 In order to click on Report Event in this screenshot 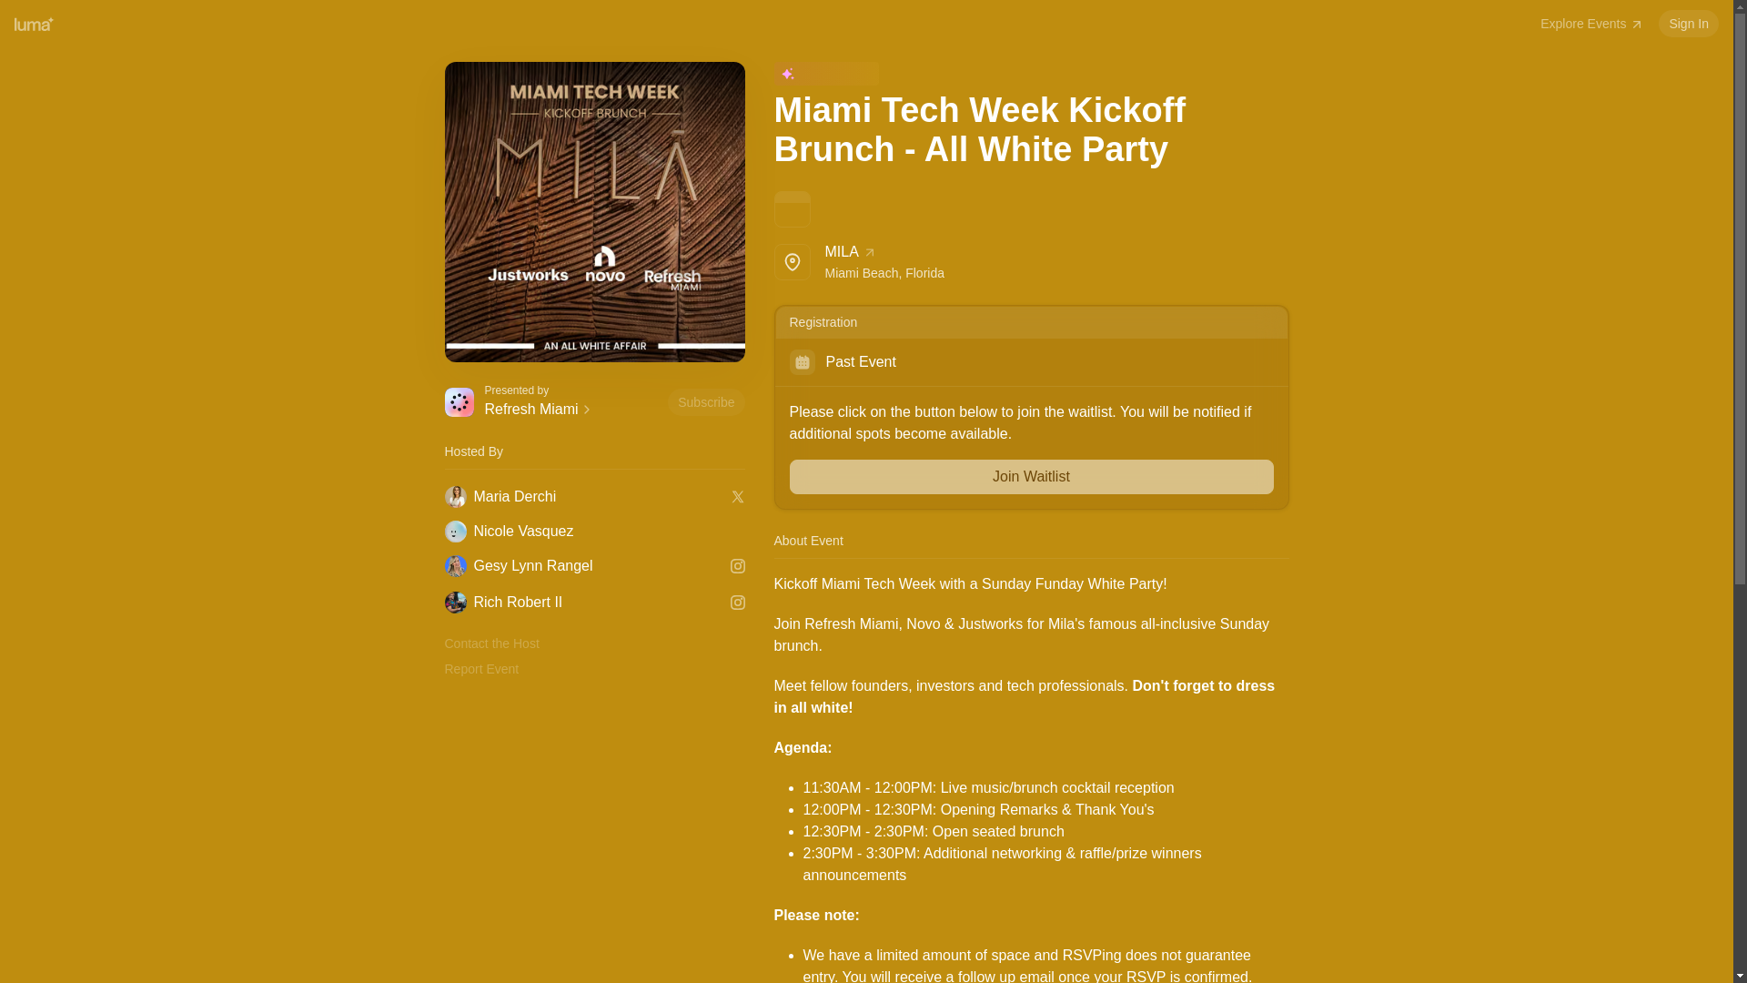, I will do `click(1031, 477)`.